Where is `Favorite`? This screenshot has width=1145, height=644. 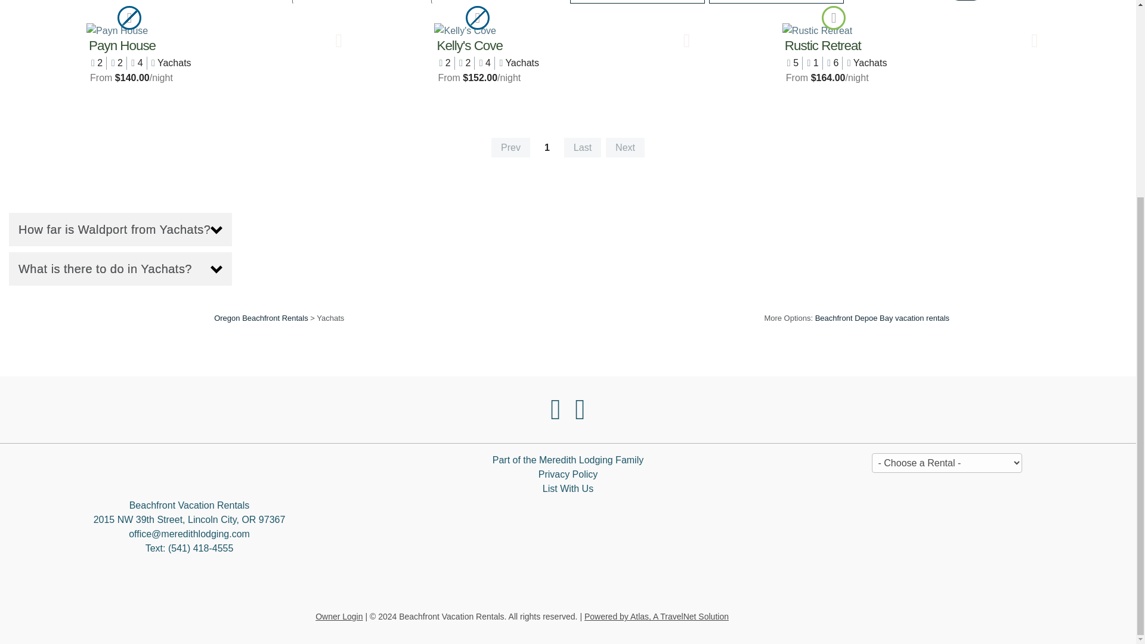 Favorite is located at coordinates (339, 41).